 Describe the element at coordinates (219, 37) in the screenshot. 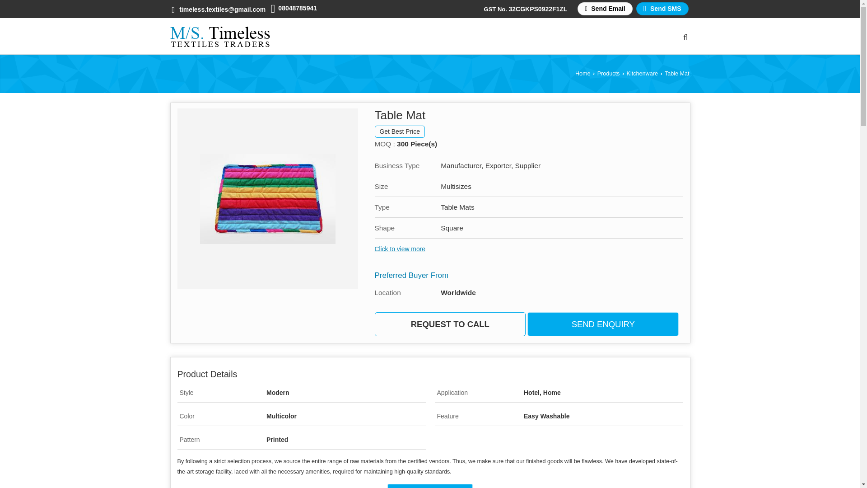

I see `Timeless Textiles Traders` at that location.